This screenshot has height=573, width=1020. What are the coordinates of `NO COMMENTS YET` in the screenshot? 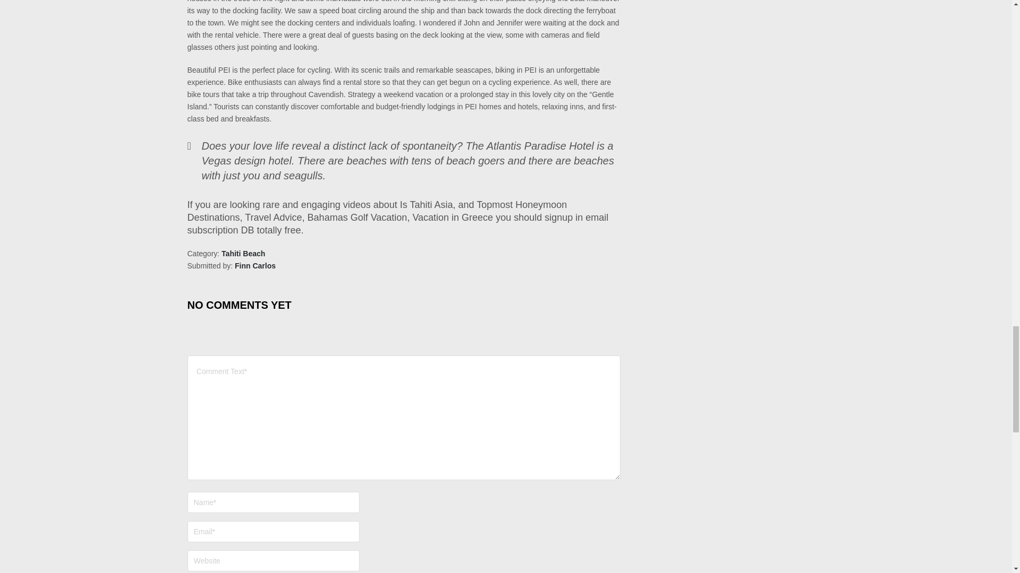 It's located at (239, 302).